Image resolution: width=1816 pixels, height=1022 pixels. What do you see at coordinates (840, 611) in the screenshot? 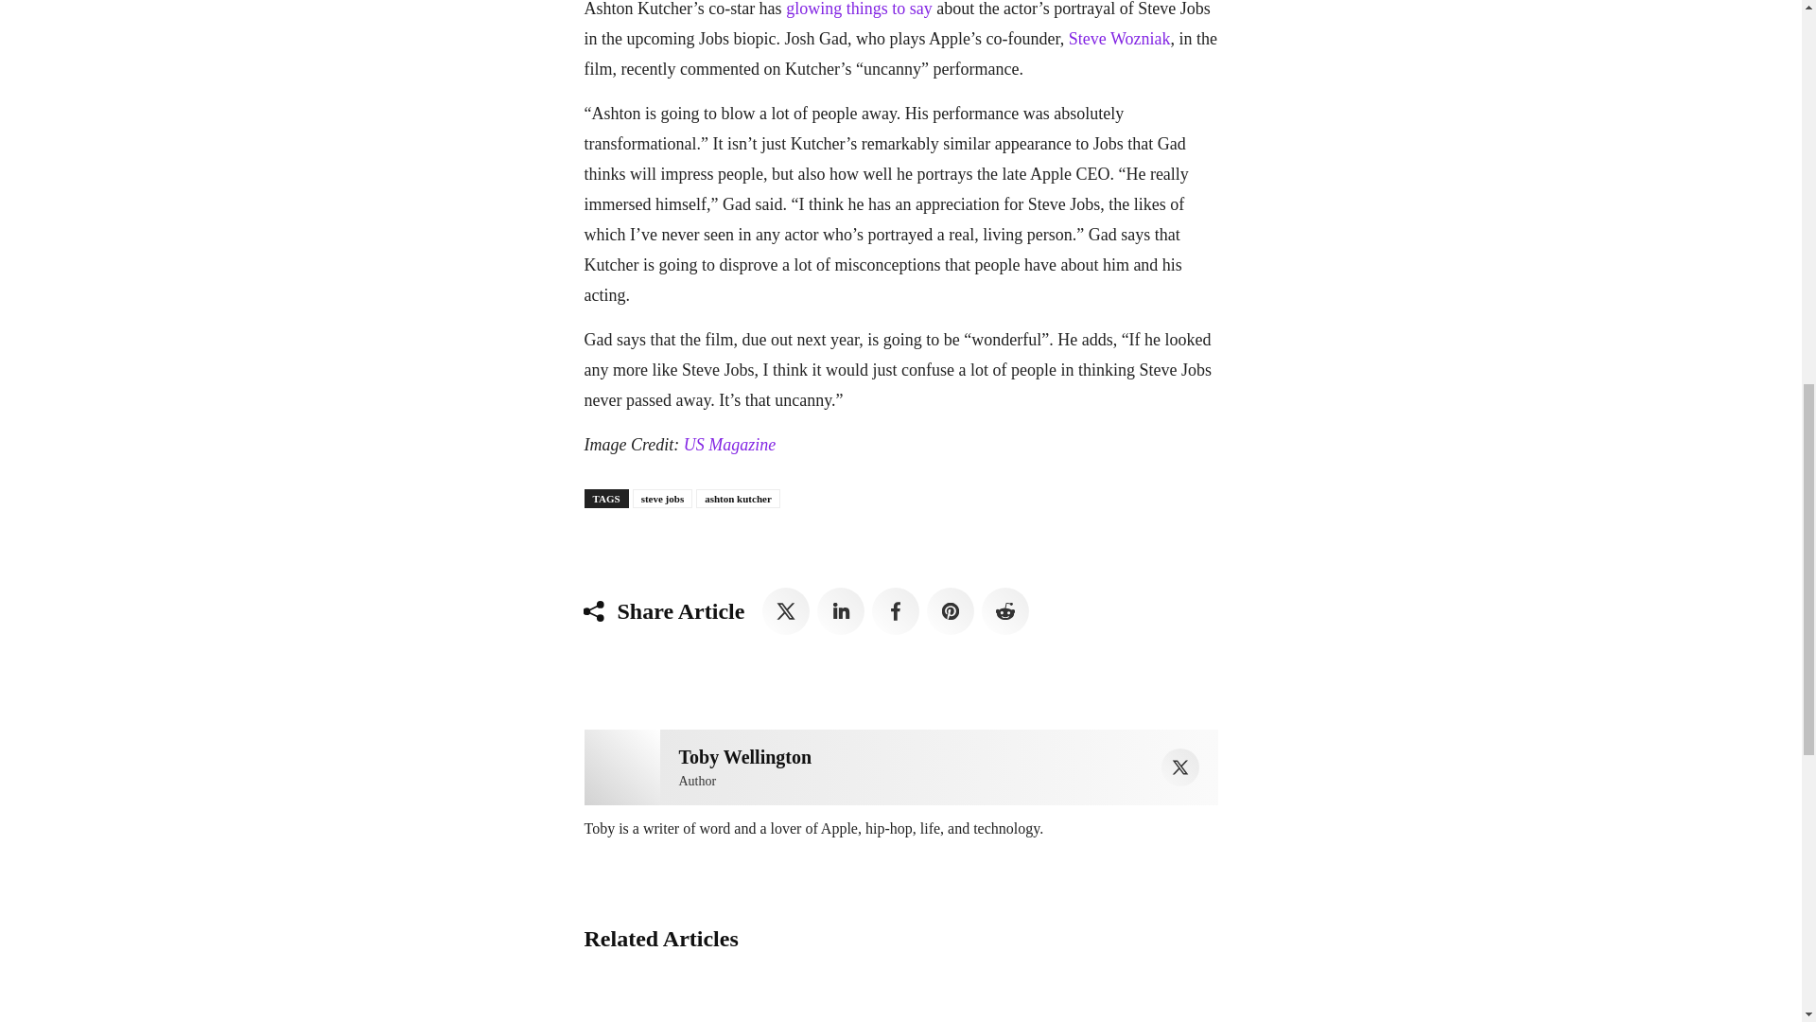
I see `Linkedin` at bounding box center [840, 611].